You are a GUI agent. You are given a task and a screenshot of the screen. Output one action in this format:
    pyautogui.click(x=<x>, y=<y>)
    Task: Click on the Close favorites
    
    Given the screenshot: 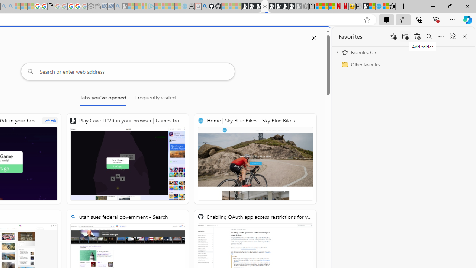 What is the action you would take?
    pyautogui.click(x=465, y=36)
    